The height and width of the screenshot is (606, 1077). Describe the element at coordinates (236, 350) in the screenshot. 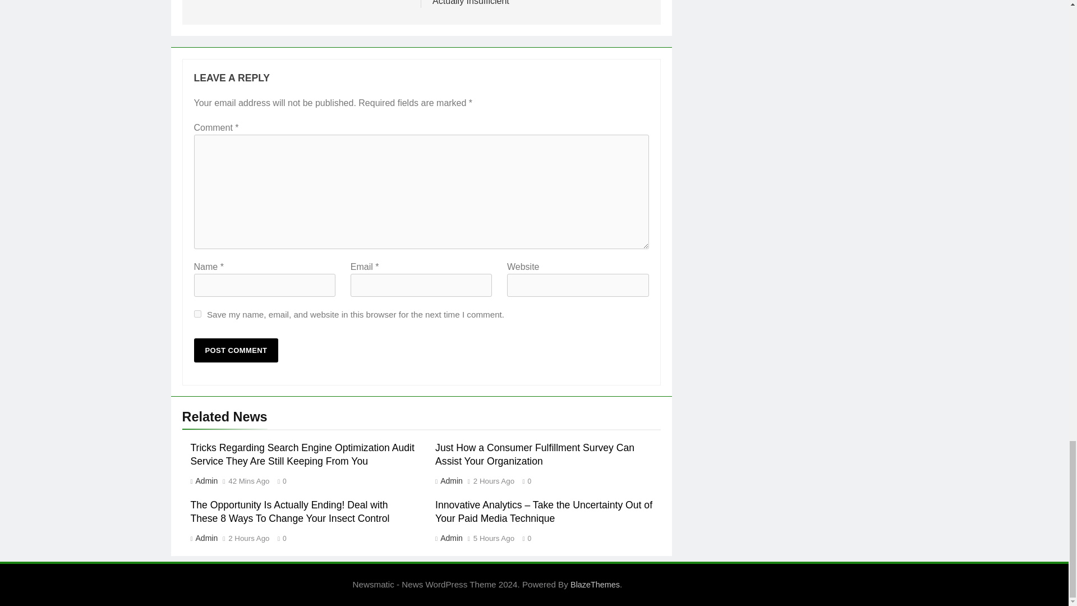

I see `Post Comment` at that location.